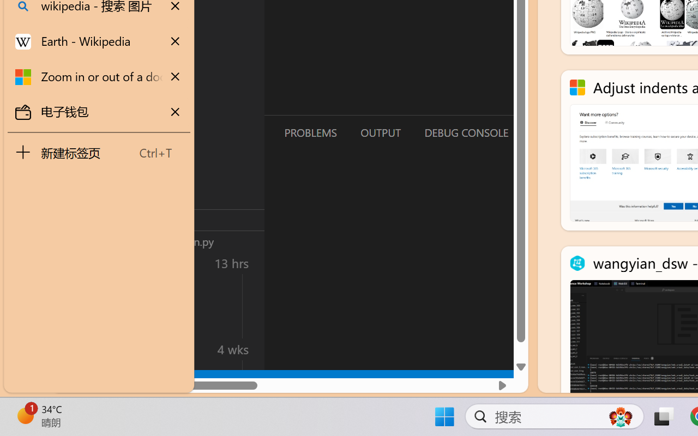 The height and width of the screenshot is (436, 698). I want to click on Output (Ctrl+Shift+U), so click(380, 132).